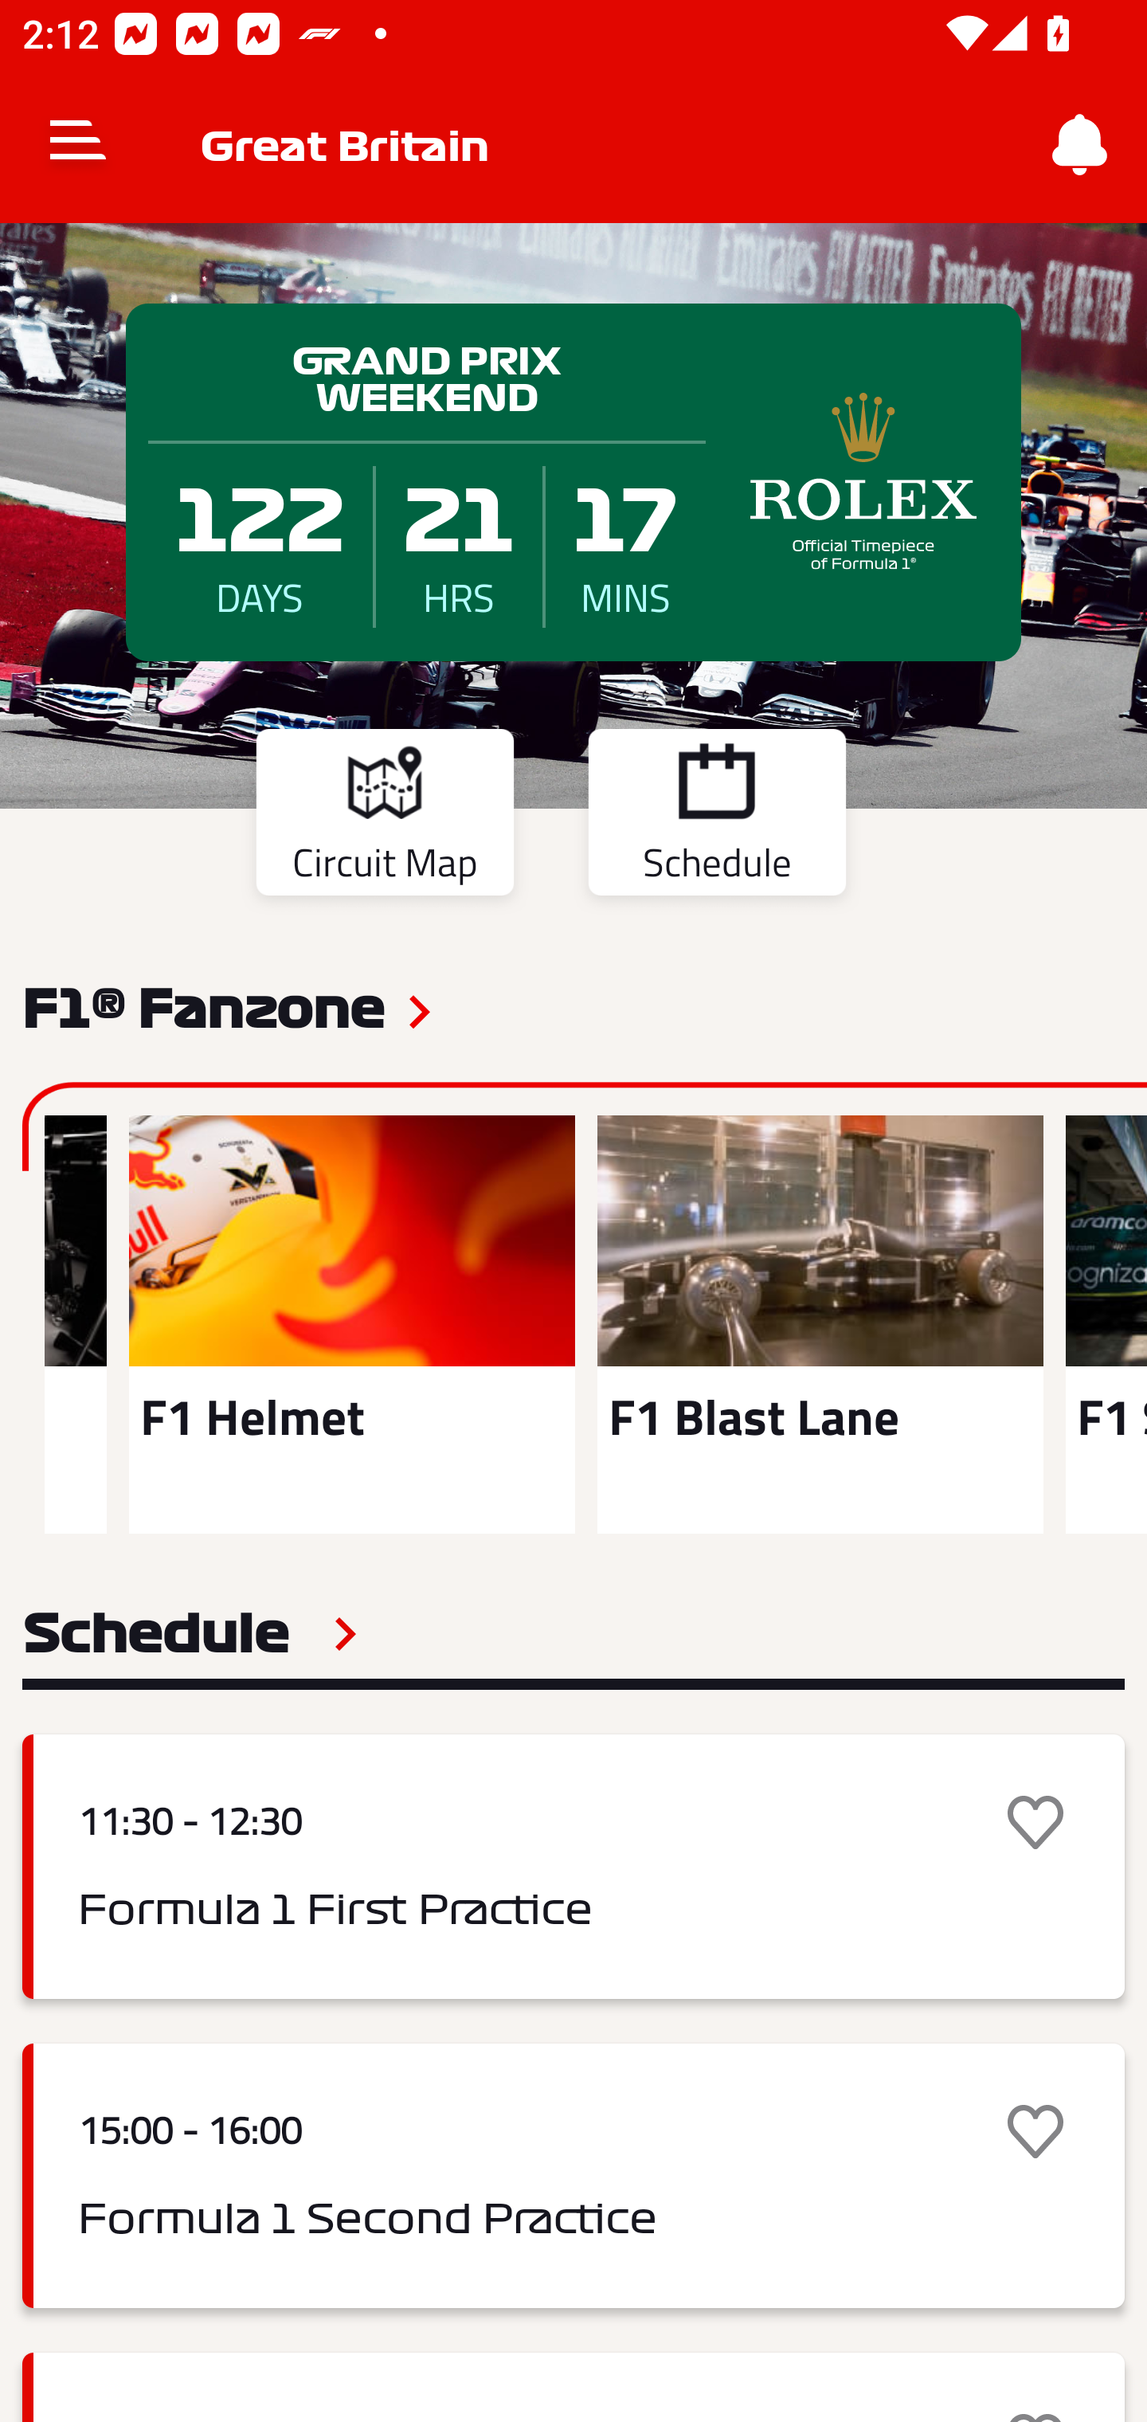  I want to click on 15:00 - 16:00 Formula 1 Second Practice, so click(573, 2176).